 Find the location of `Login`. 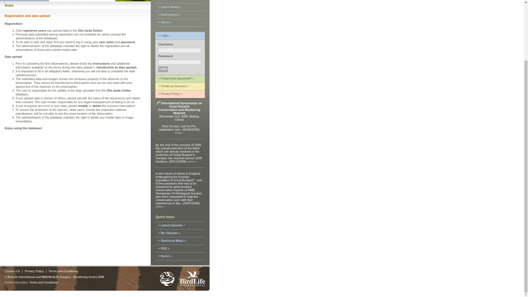

Login is located at coordinates (163, 69).